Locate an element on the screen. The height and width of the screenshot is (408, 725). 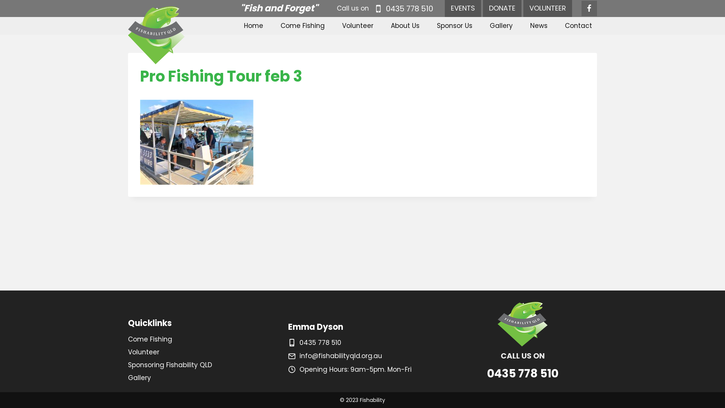
Gallery is located at coordinates (501, 26).